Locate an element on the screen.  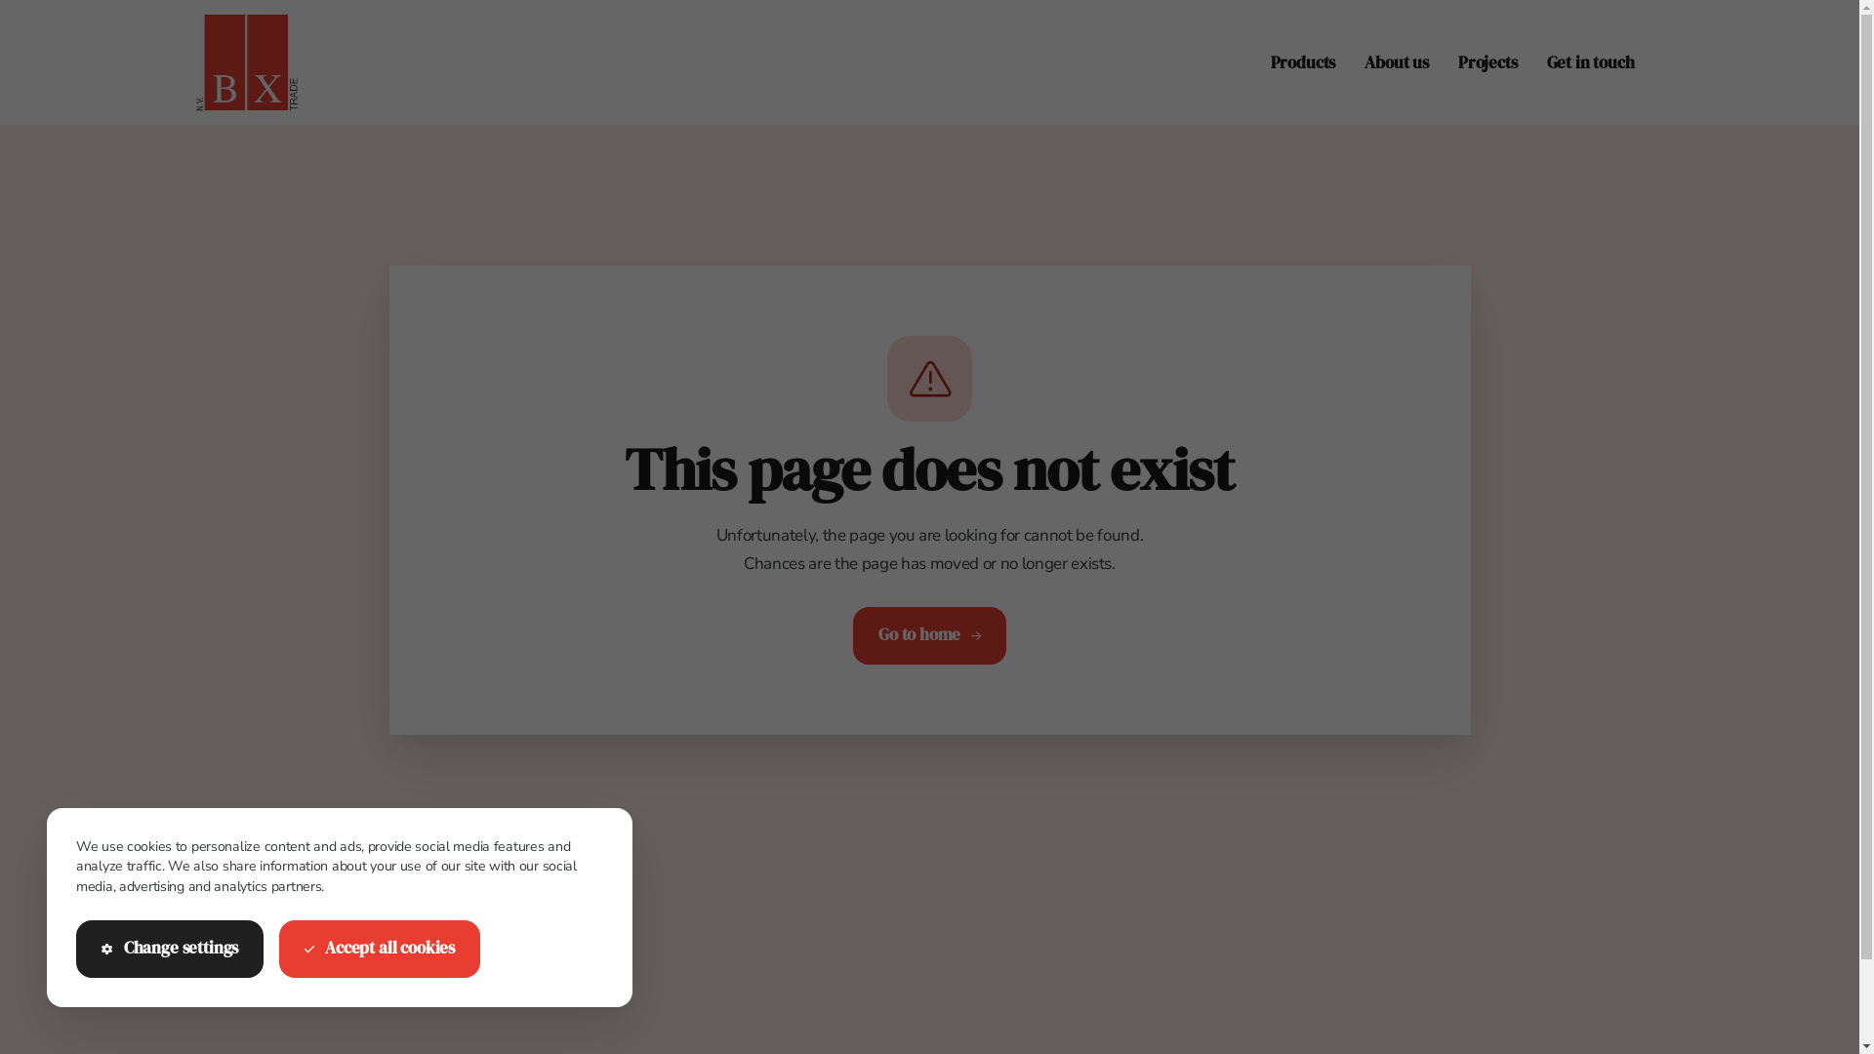
Projects is located at coordinates (1487, 62).